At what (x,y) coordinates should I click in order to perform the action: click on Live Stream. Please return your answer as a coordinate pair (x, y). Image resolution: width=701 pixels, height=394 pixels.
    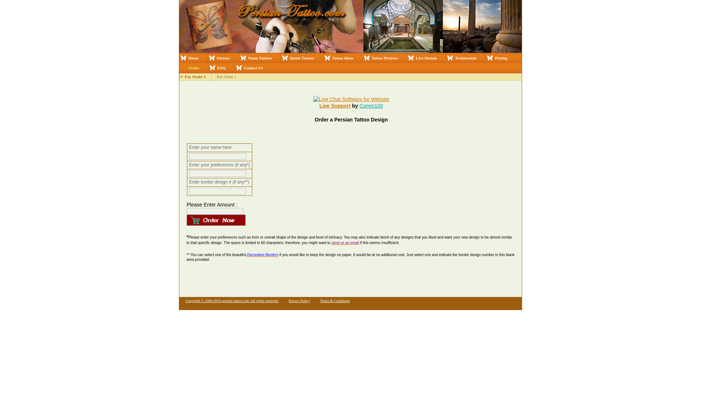
    Looking at the image, I should click on (426, 58).